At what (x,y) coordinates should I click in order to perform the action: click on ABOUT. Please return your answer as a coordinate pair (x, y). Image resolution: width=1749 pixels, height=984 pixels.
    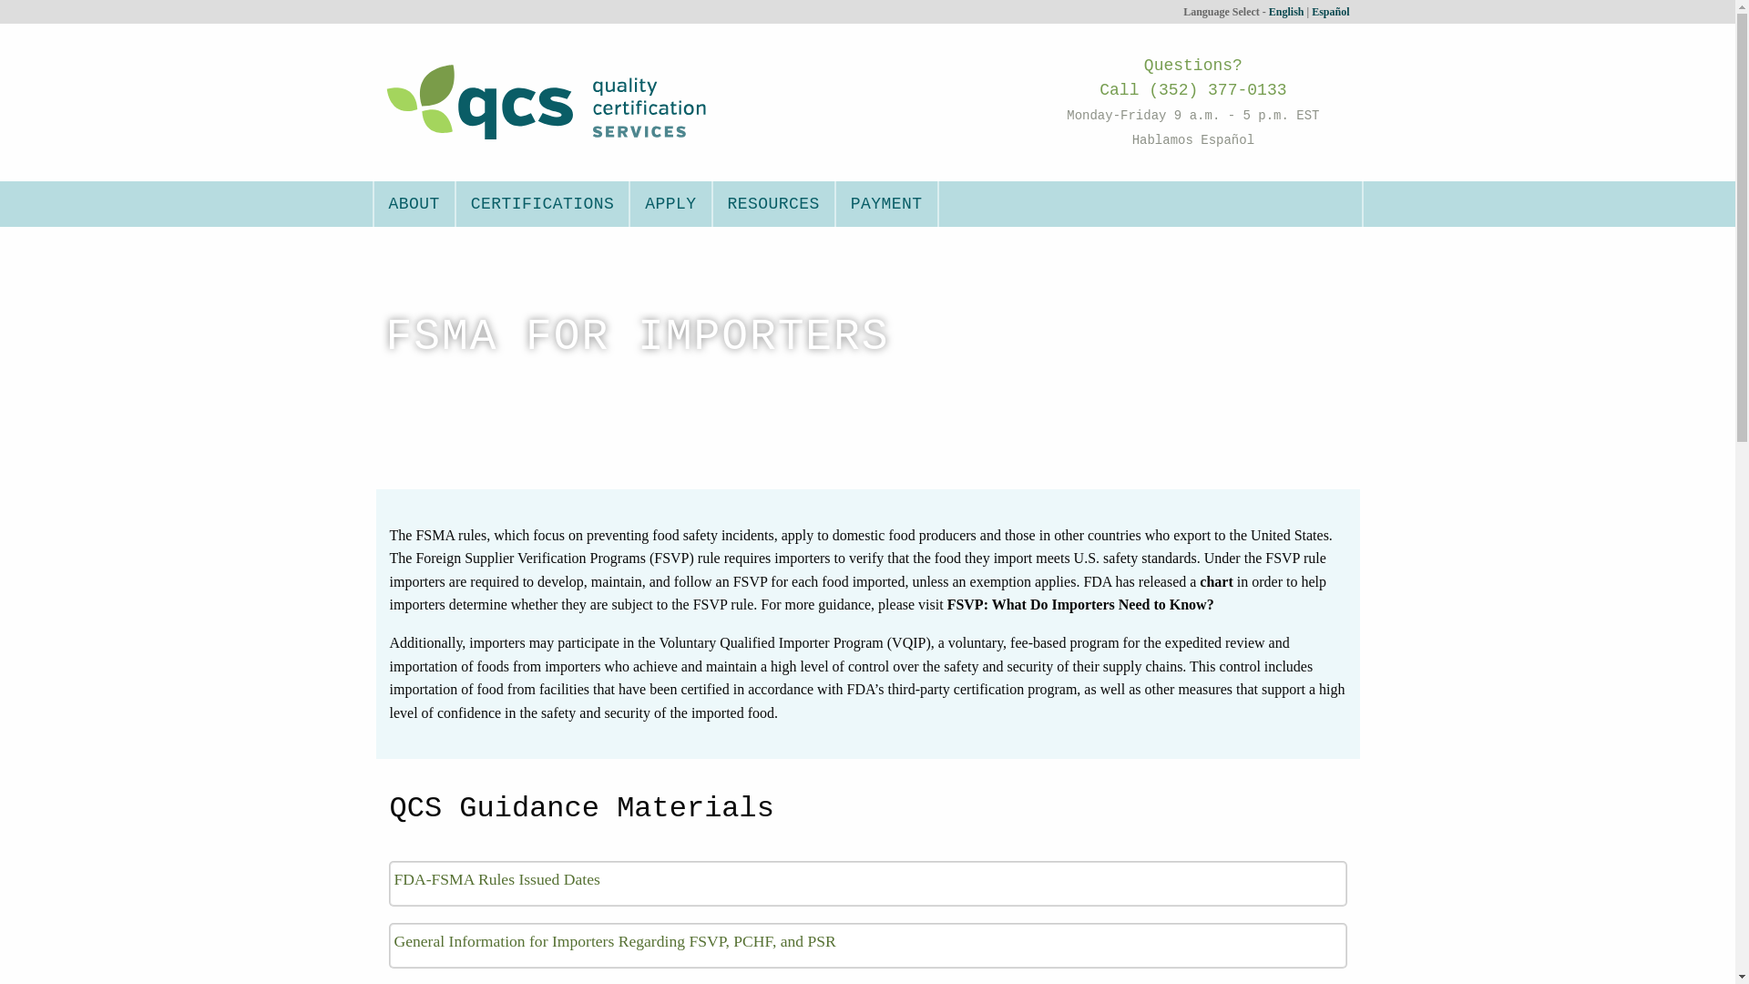
    Looking at the image, I should click on (412, 204).